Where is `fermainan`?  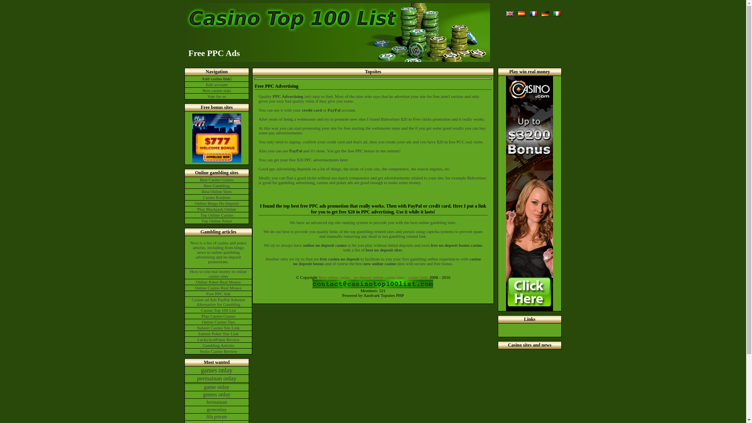 fermainan is located at coordinates (217, 402).